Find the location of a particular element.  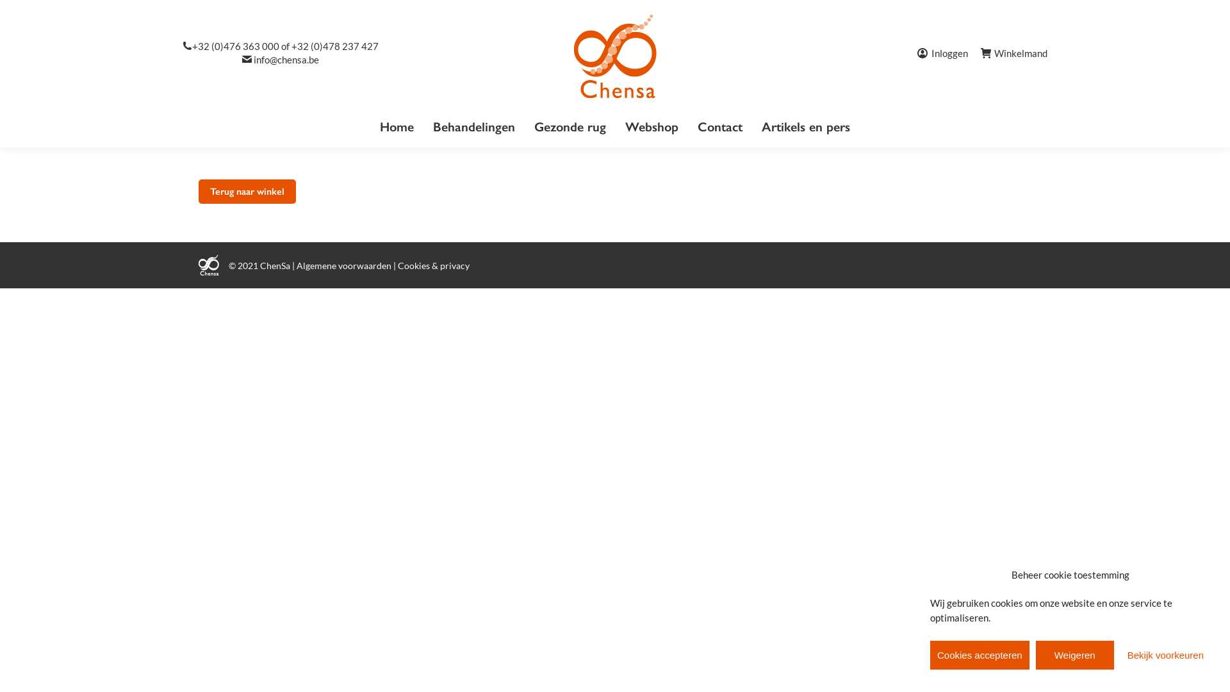

+32 (0)476 363 000 is located at coordinates (236, 46).